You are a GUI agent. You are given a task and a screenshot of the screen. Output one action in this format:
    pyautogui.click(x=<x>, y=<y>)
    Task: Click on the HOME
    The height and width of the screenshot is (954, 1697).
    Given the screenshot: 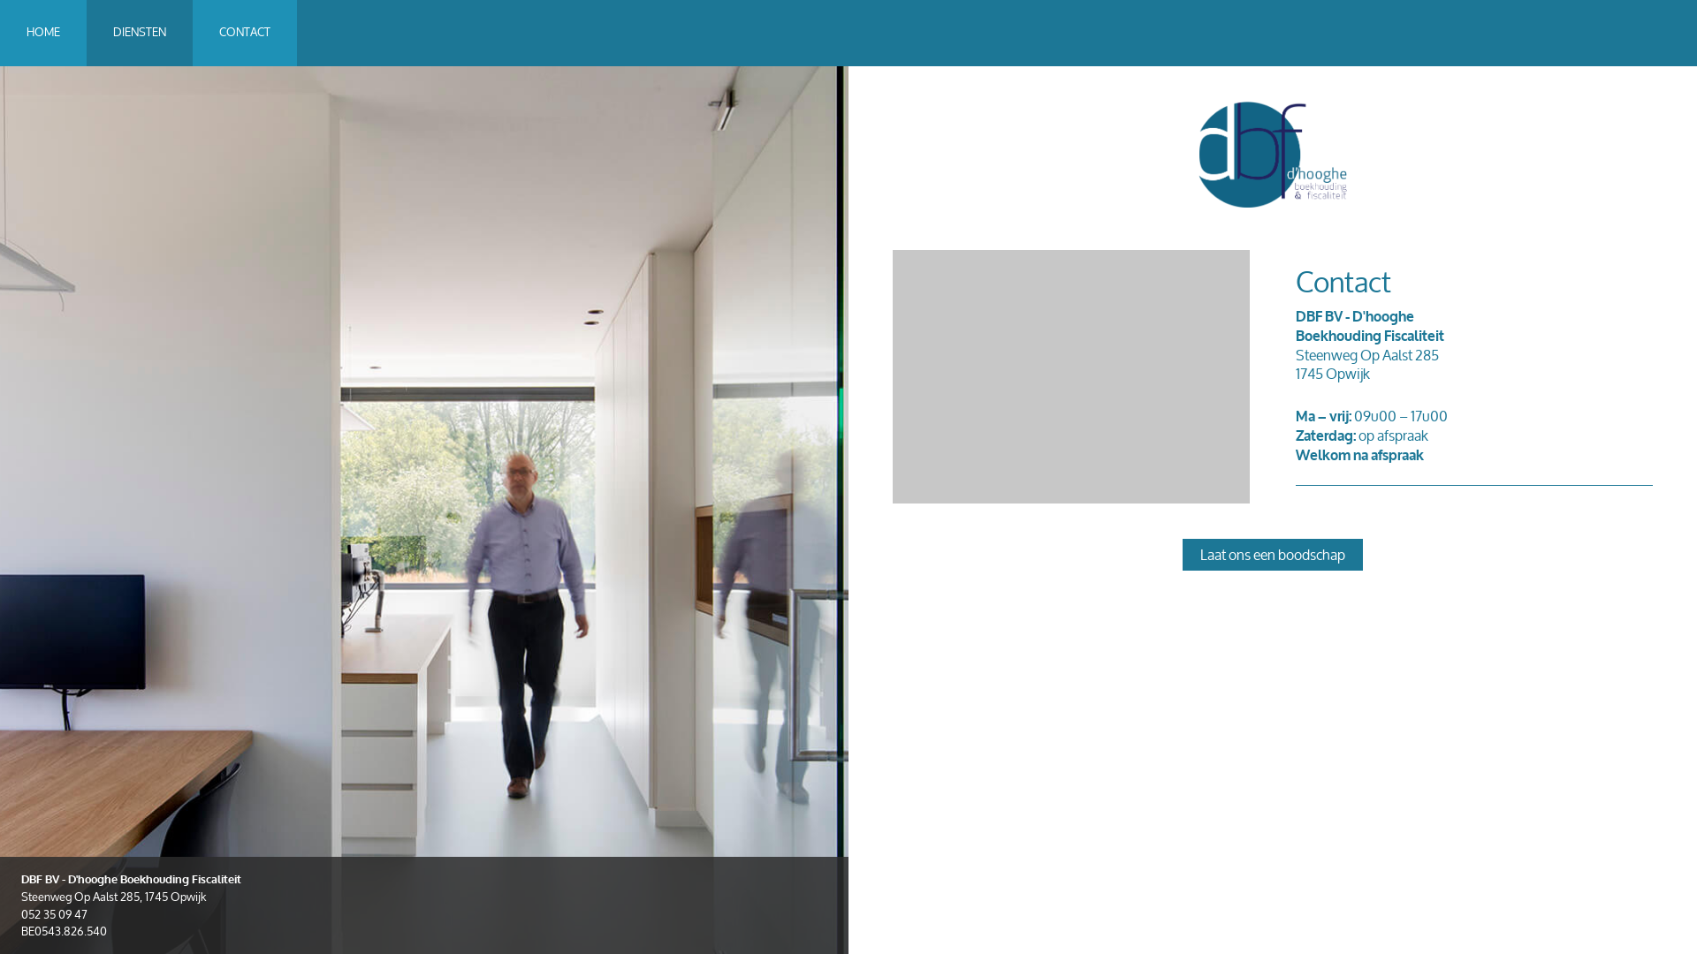 What is the action you would take?
    pyautogui.click(x=43, y=34)
    